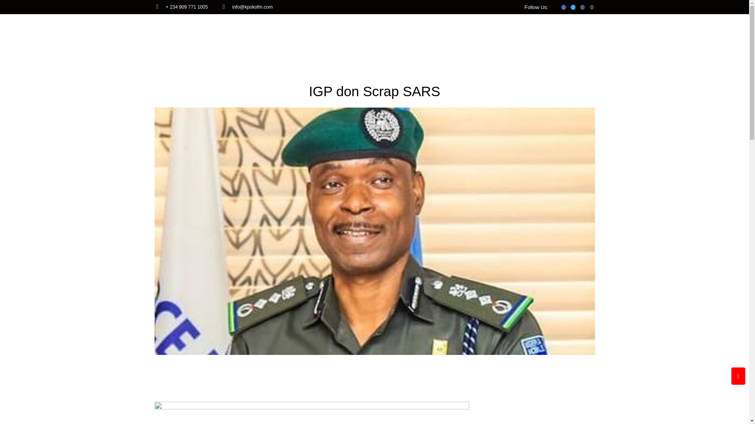 The image size is (755, 424). What do you see at coordinates (341, 27) in the screenshot?
I see `OAPs` at bounding box center [341, 27].